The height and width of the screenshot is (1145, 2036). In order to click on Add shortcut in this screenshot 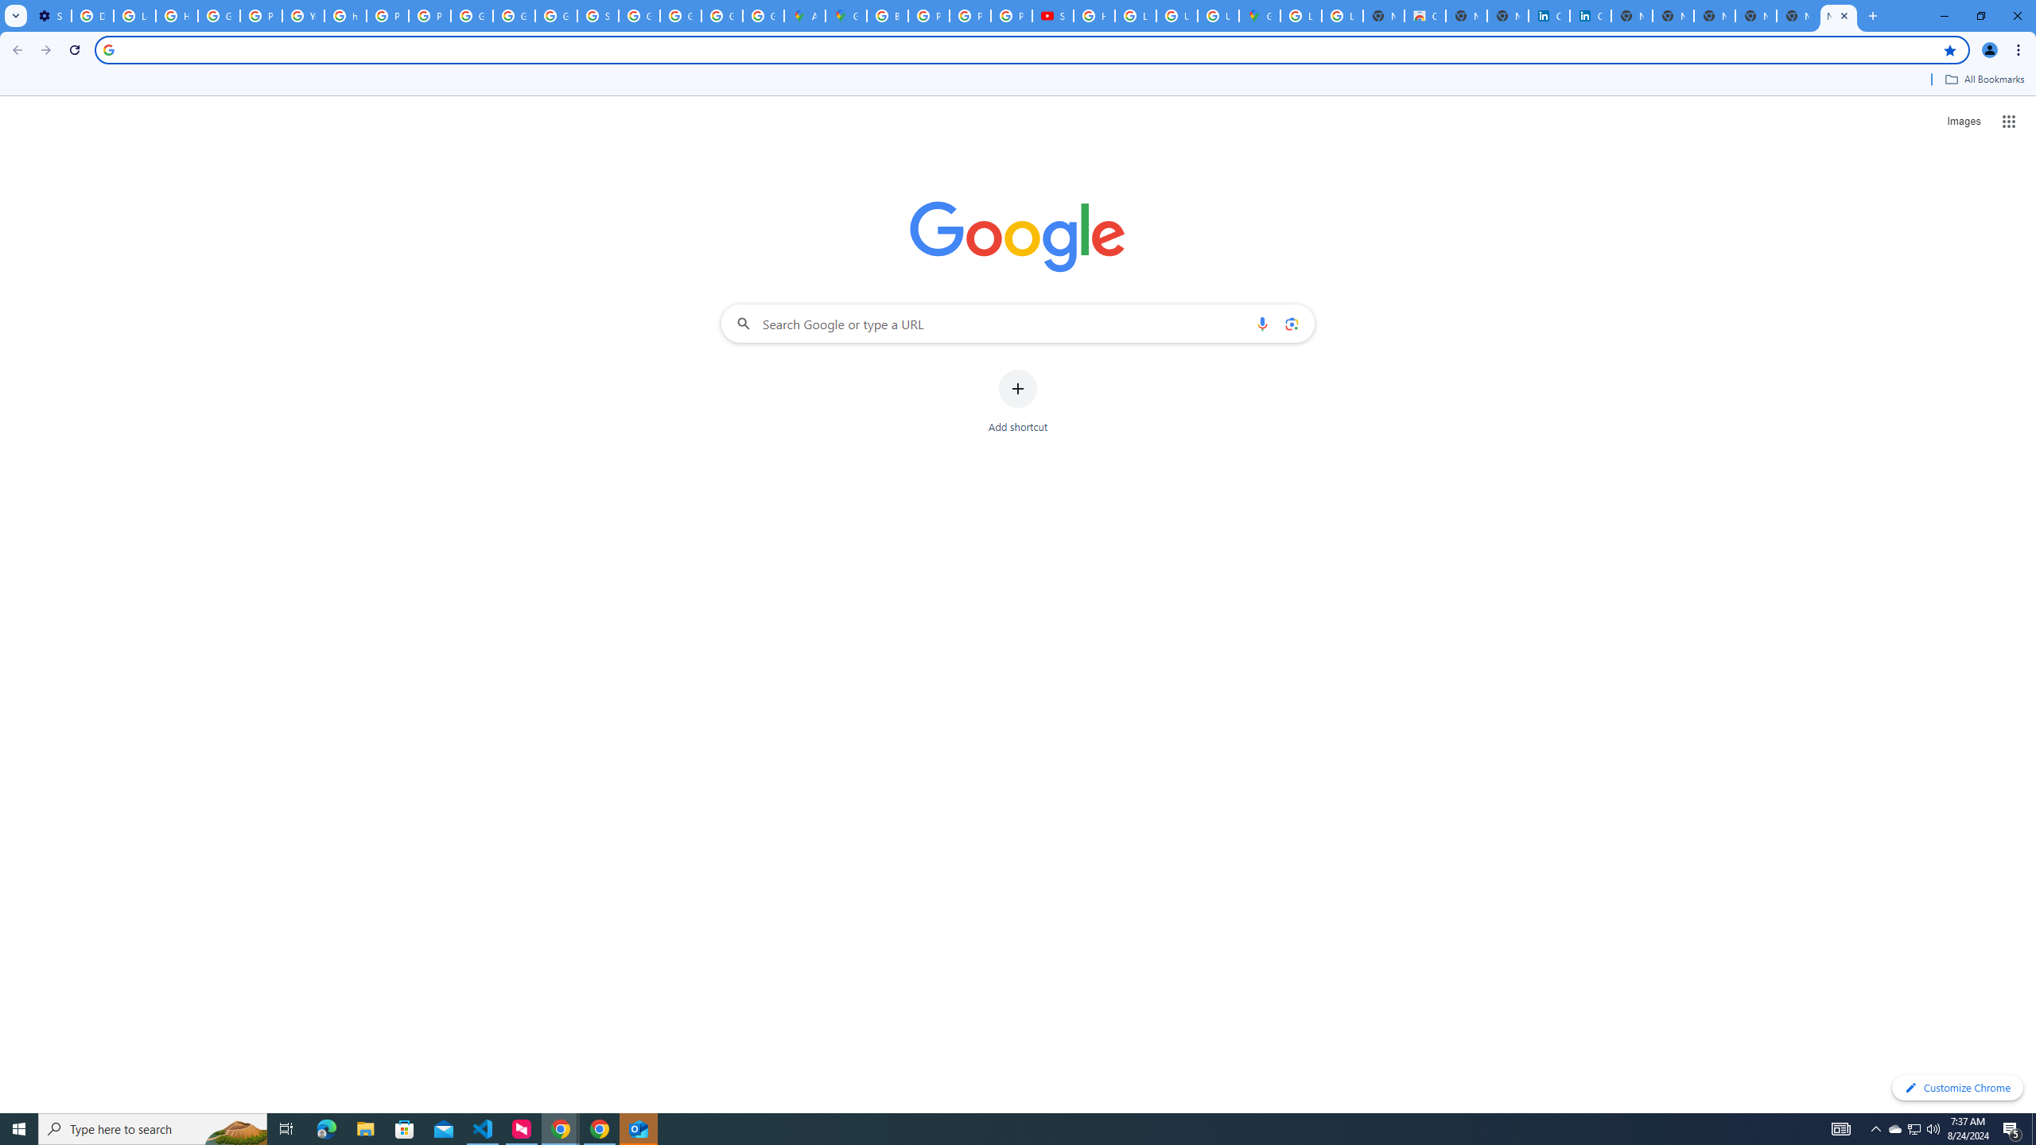, I will do `click(1018, 402)`.